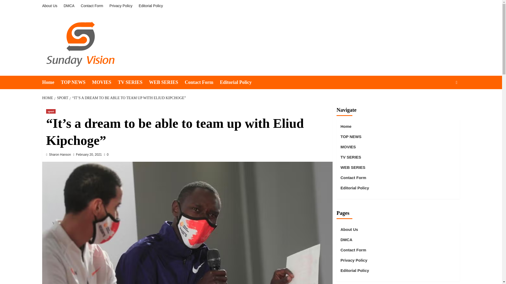 This screenshot has width=506, height=284. Describe the element at coordinates (60, 155) in the screenshot. I see `Sharon Hanson` at that location.